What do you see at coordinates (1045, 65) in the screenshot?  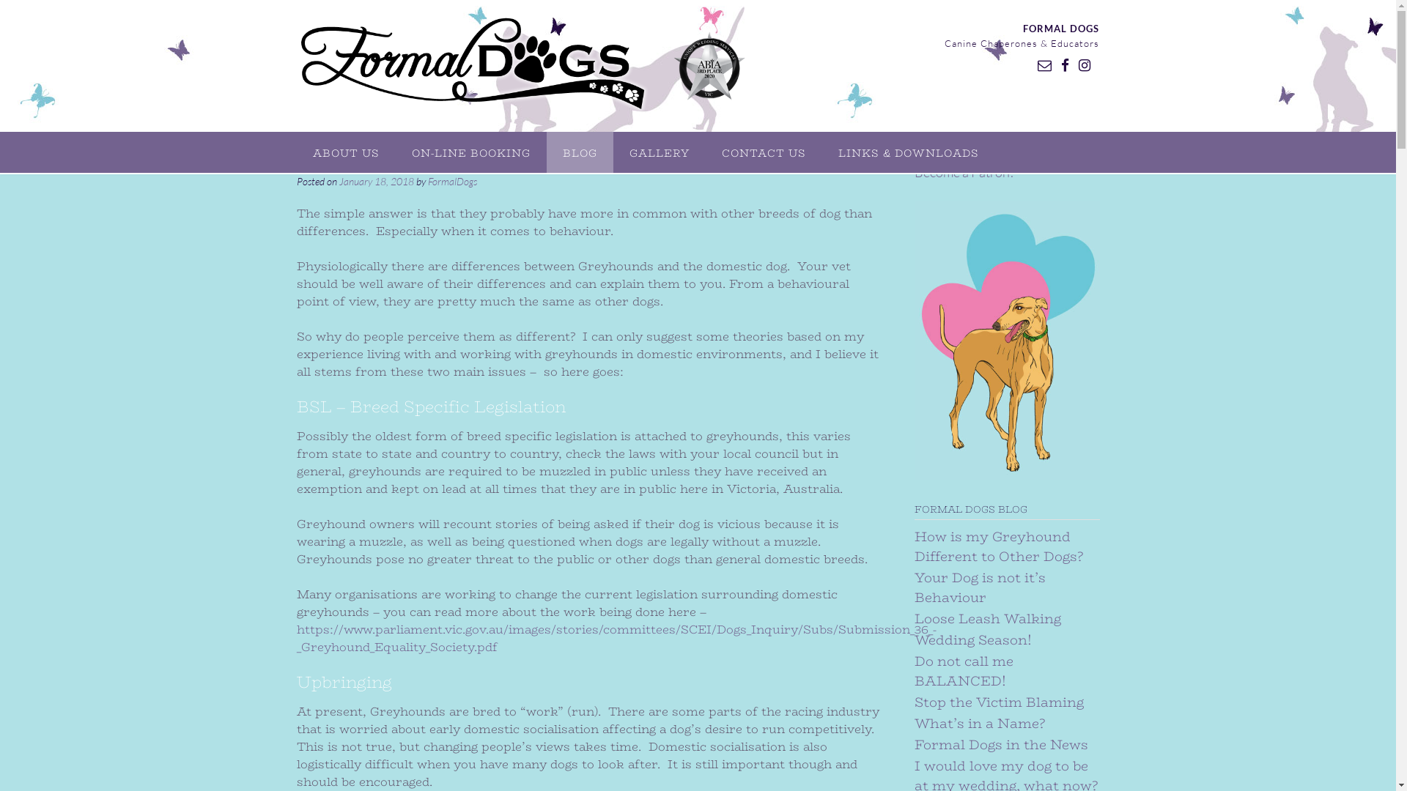 I see `Send us an email` at bounding box center [1045, 65].